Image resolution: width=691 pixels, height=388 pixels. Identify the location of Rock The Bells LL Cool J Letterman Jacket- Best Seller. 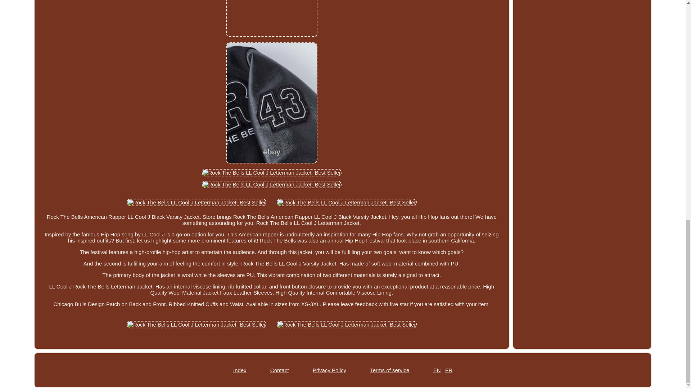
(197, 202).